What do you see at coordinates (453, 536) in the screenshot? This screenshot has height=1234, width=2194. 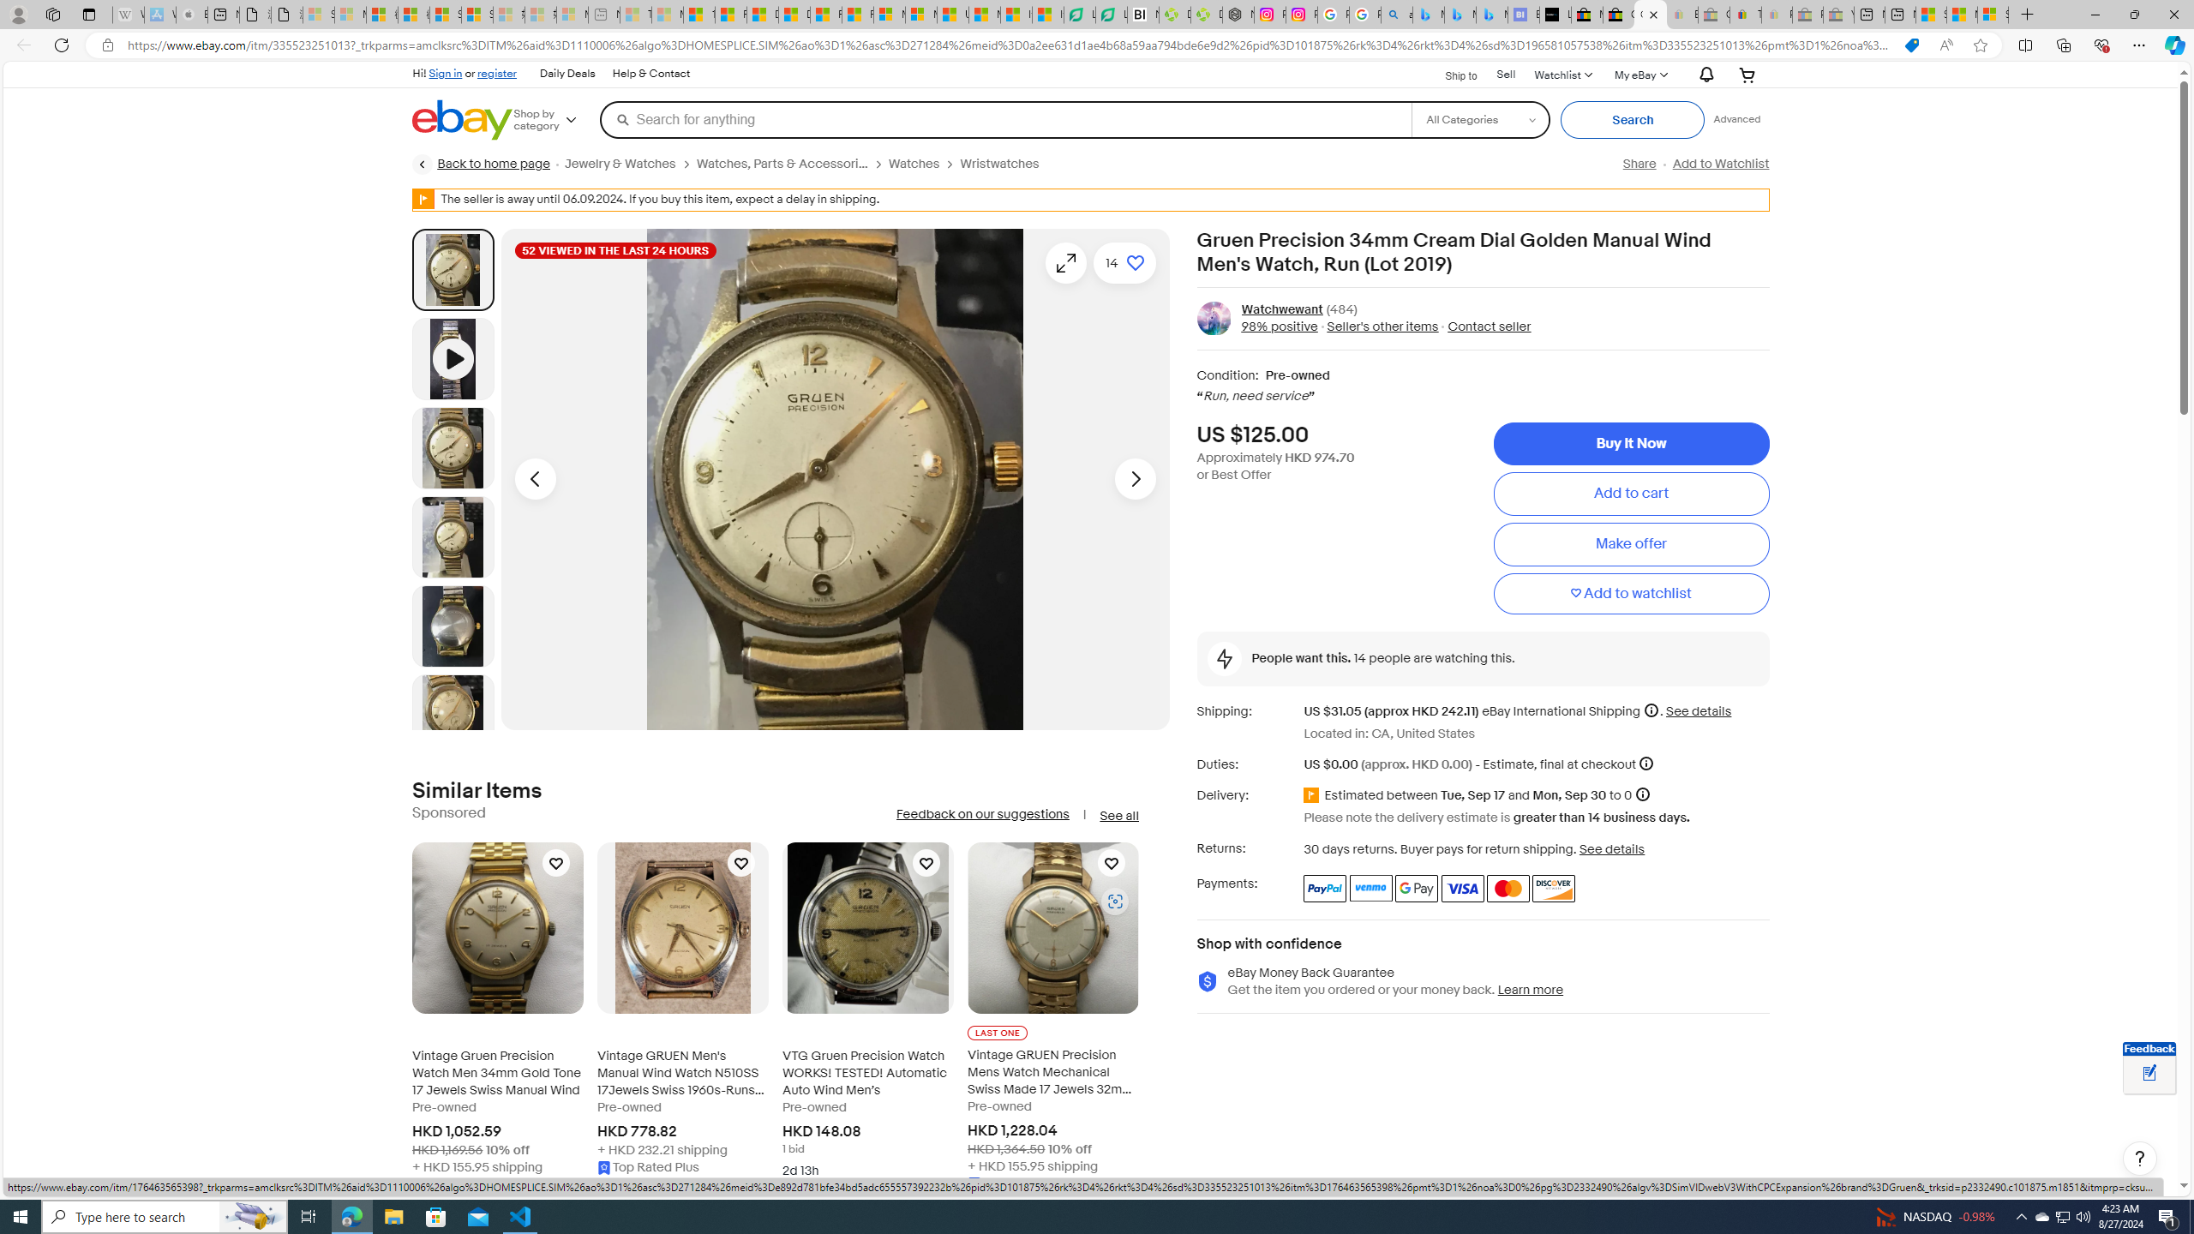 I see `Picture 3 of 13` at bounding box center [453, 536].